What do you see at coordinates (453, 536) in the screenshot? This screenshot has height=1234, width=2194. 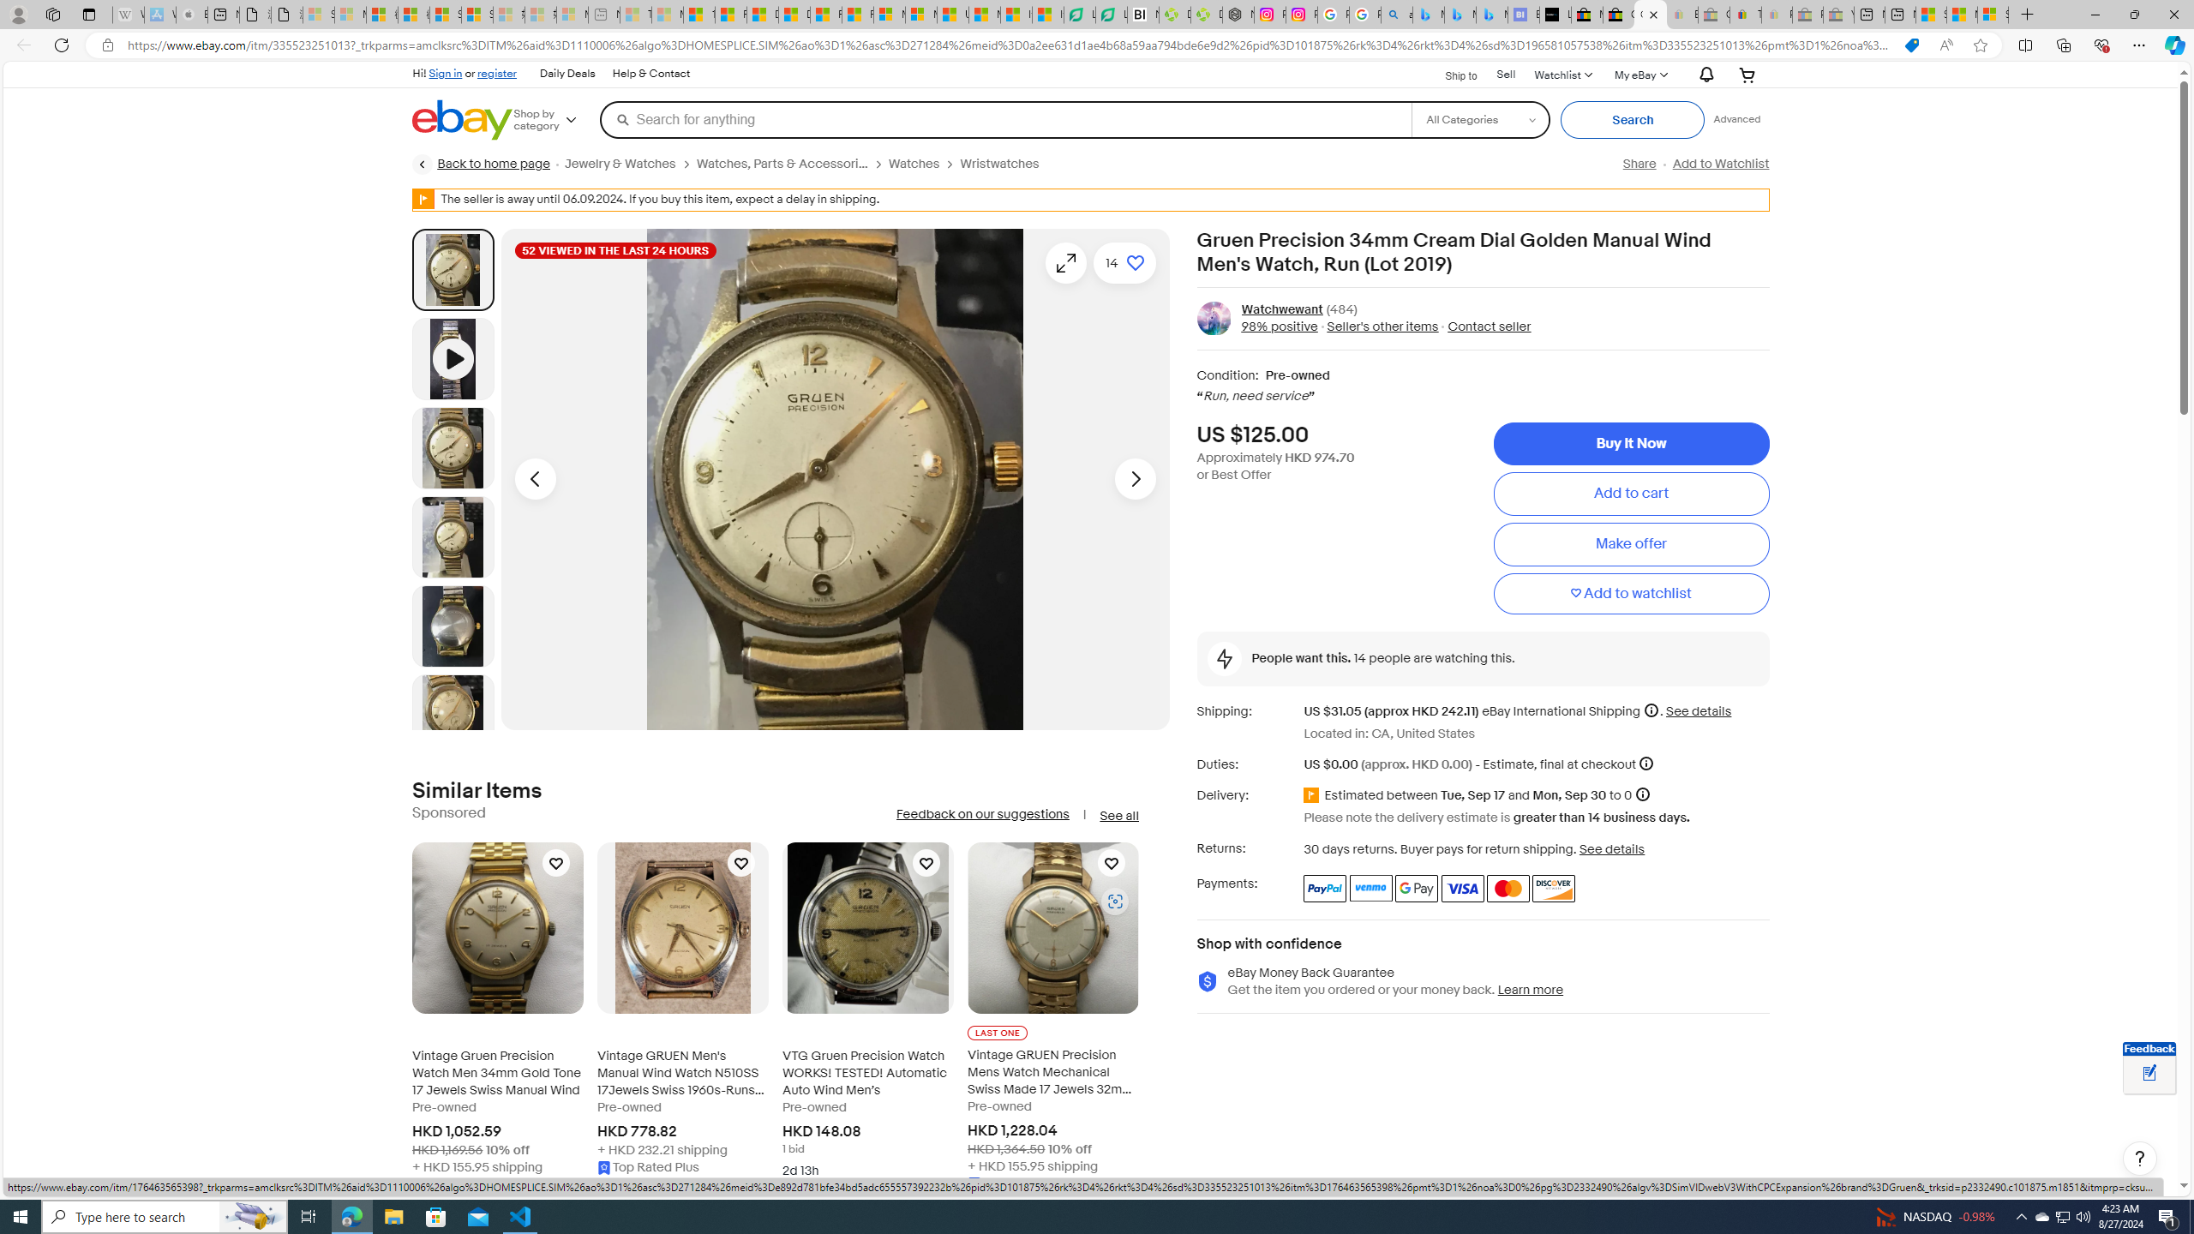 I see `Picture 3 of 13` at bounding box center [453, 536].